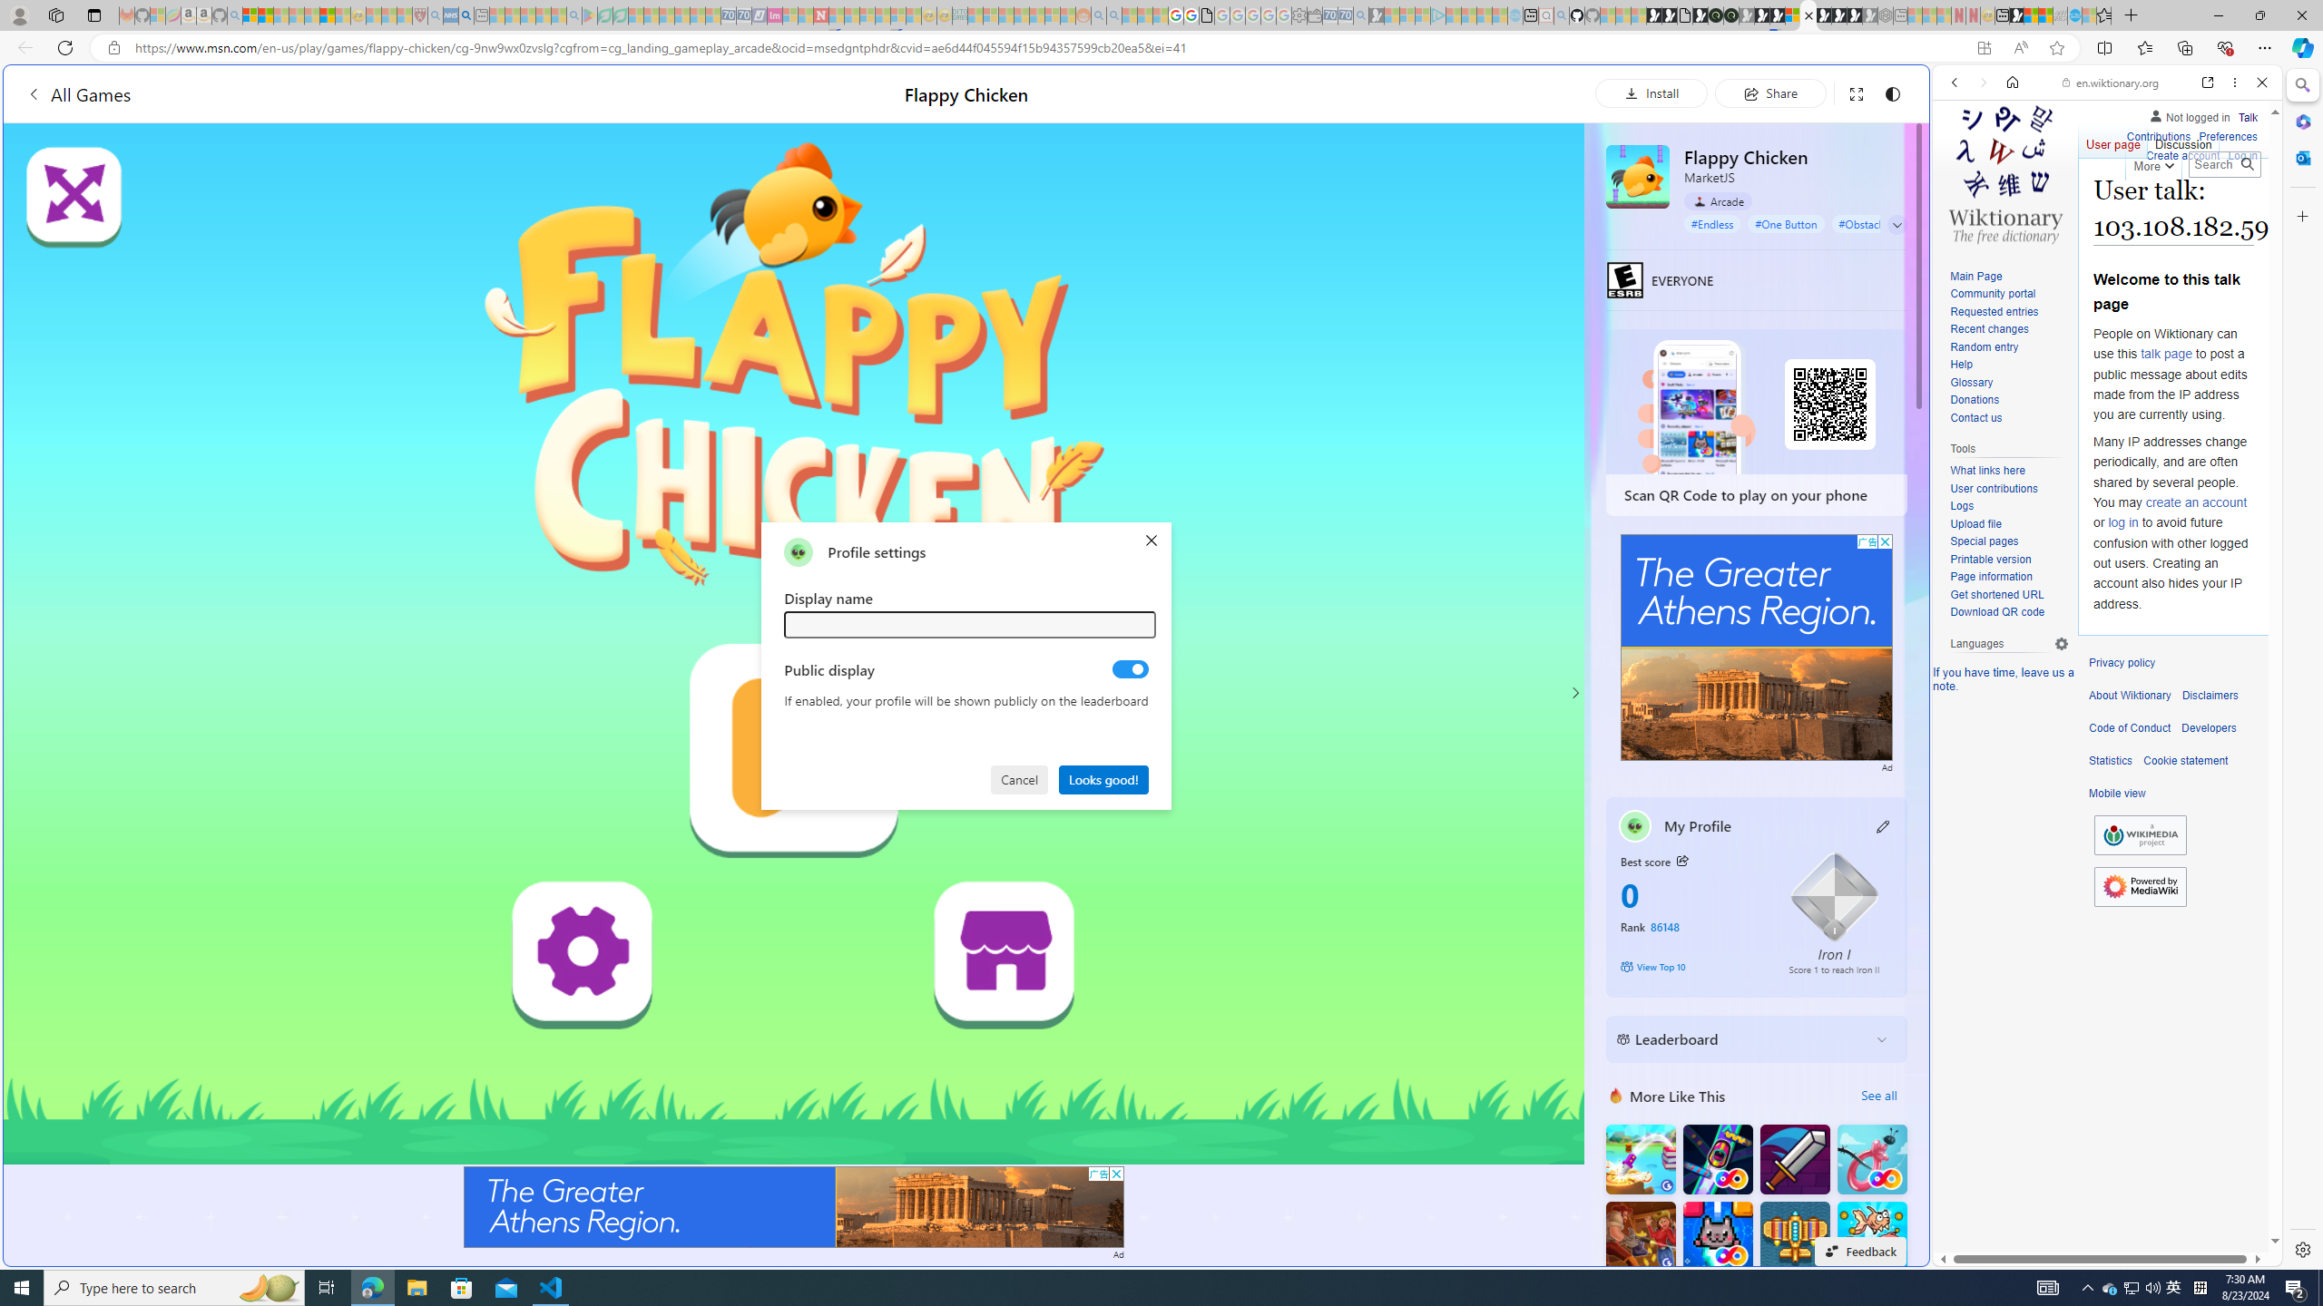  What do you see at coordinates (1742, 1039) in the screenshot?
I see `Leaderboard` at bounding box center [1742, 1039].